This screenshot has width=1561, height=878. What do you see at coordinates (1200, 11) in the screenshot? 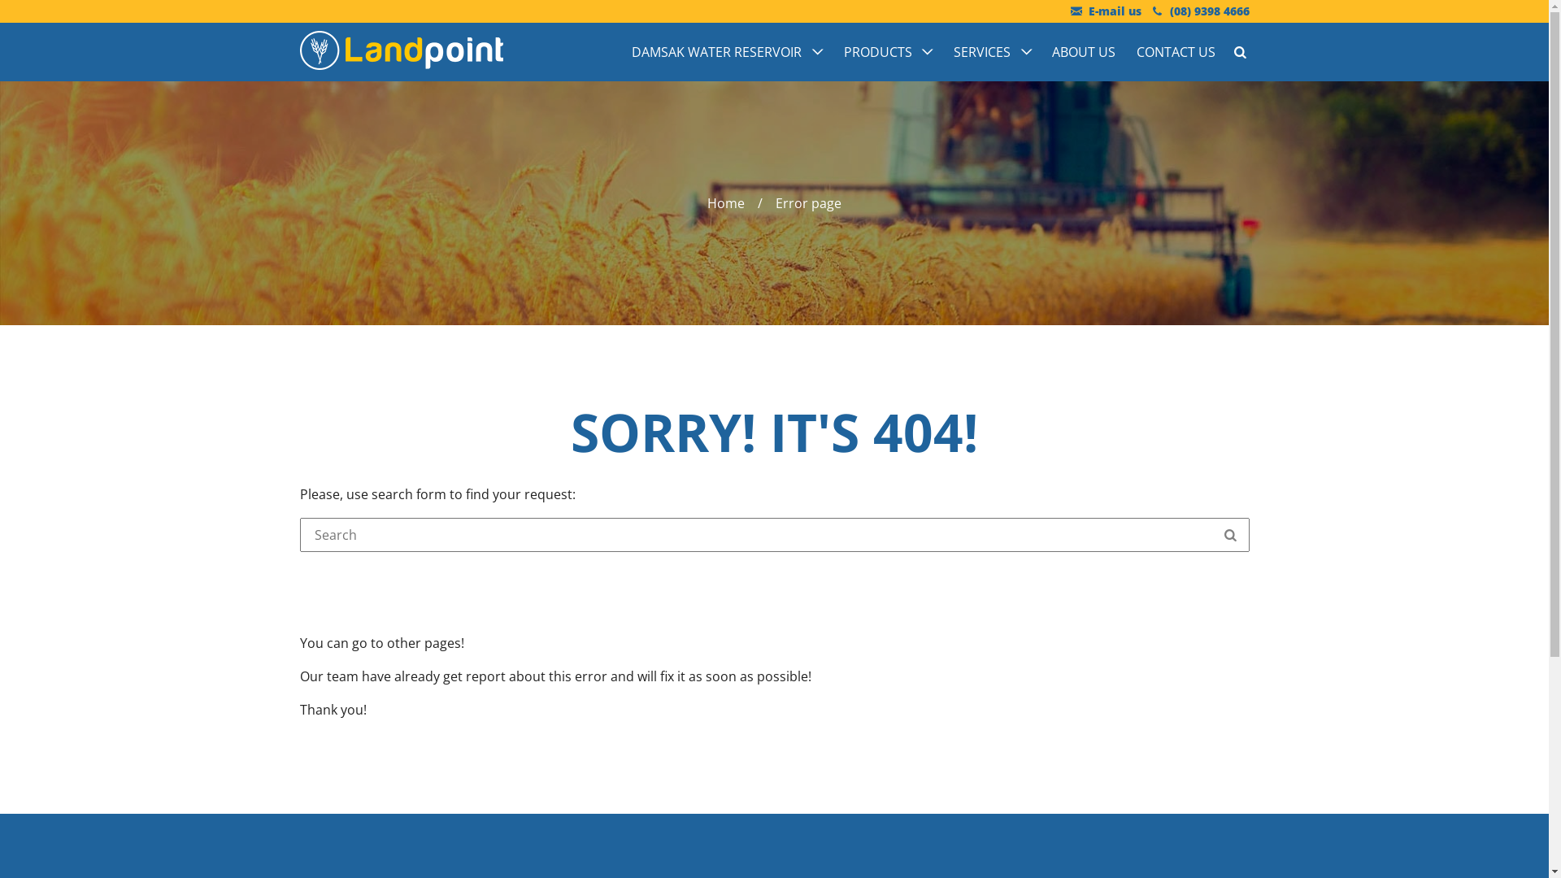
I see `(08) 9398 4666` at bounding box center [1200, 11].